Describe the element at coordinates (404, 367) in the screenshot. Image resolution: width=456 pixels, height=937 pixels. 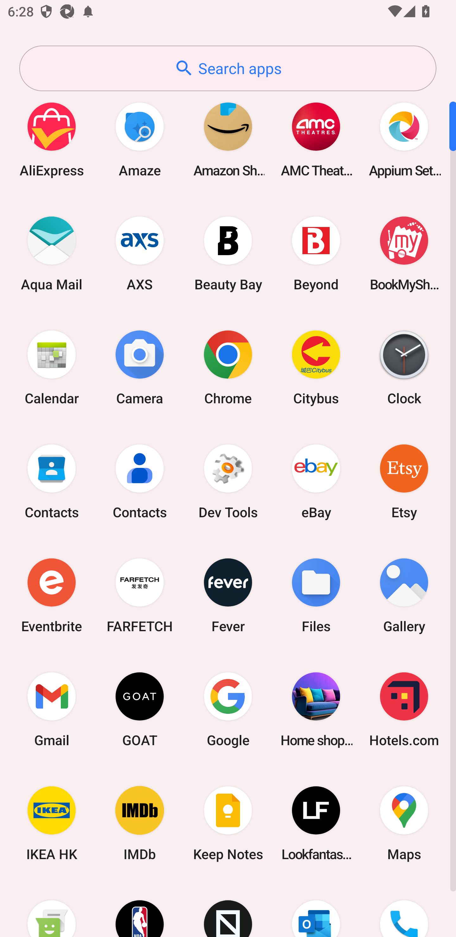
I see `Clock` at that location.